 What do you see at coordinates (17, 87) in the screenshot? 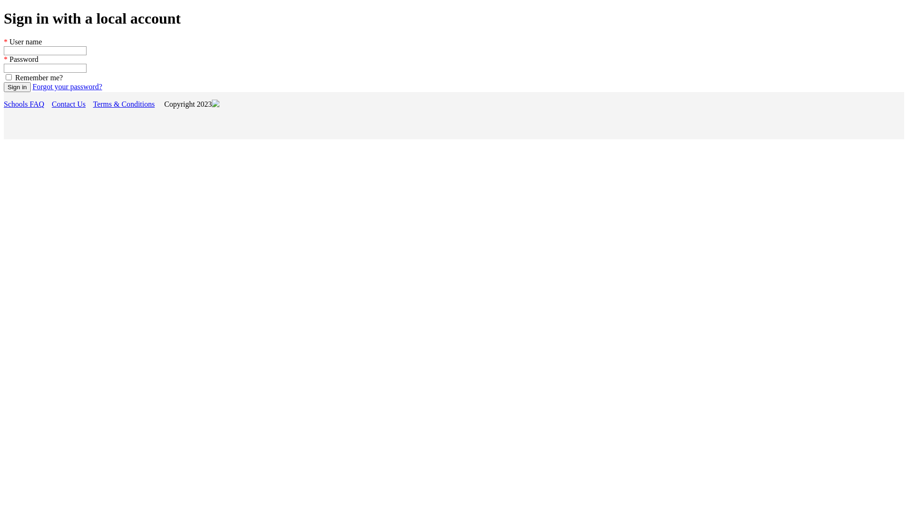
I see `Sign in` at bounding box center [17, 87].